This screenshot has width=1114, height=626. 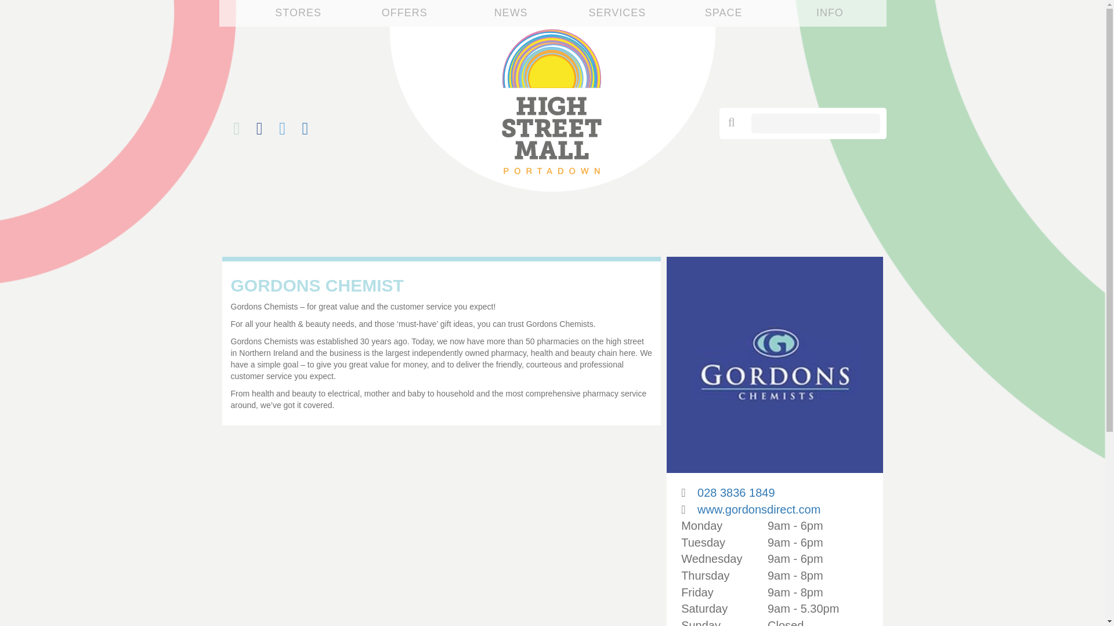 I want to click on SPACE, so click(x=724, y=13).